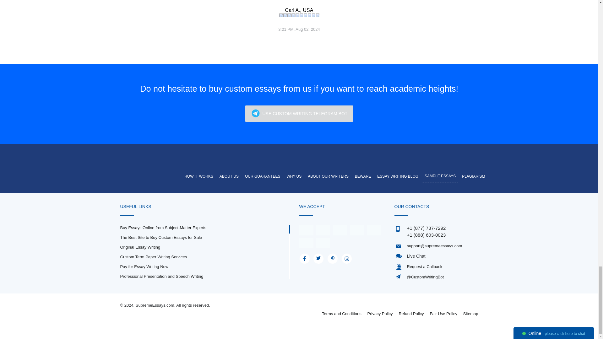 The width and height of the screenshot is (603, 339). What do you see at coordinates (323, 230) in the screenshot?
I see `Credit and debit cards by MasterCard` at bounding box center [323, 230].